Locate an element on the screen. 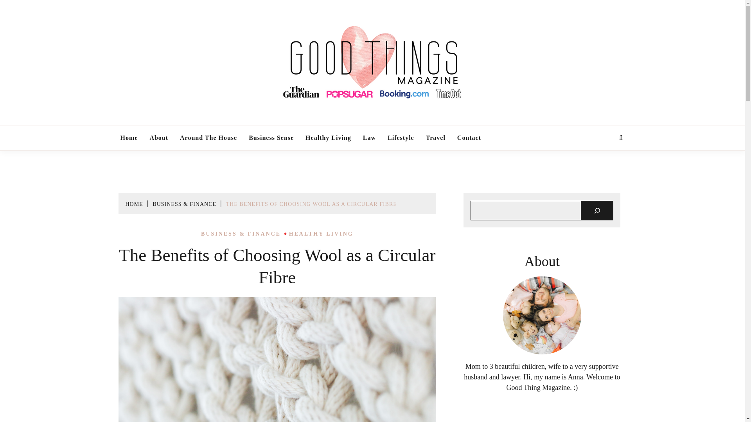  Lifestyle is located at coordinates (401, 138).